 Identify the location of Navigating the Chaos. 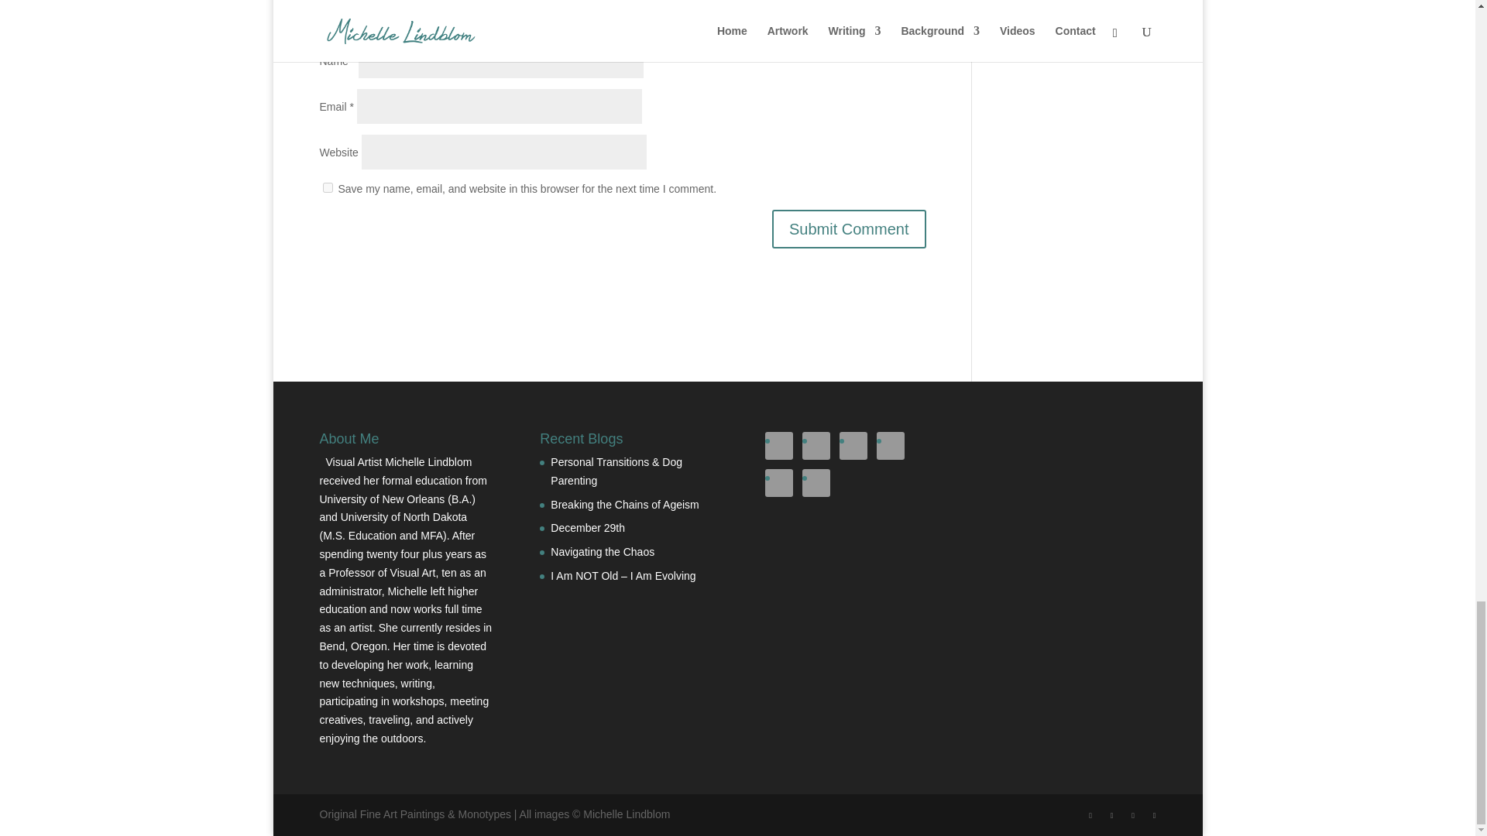
(602, 552).